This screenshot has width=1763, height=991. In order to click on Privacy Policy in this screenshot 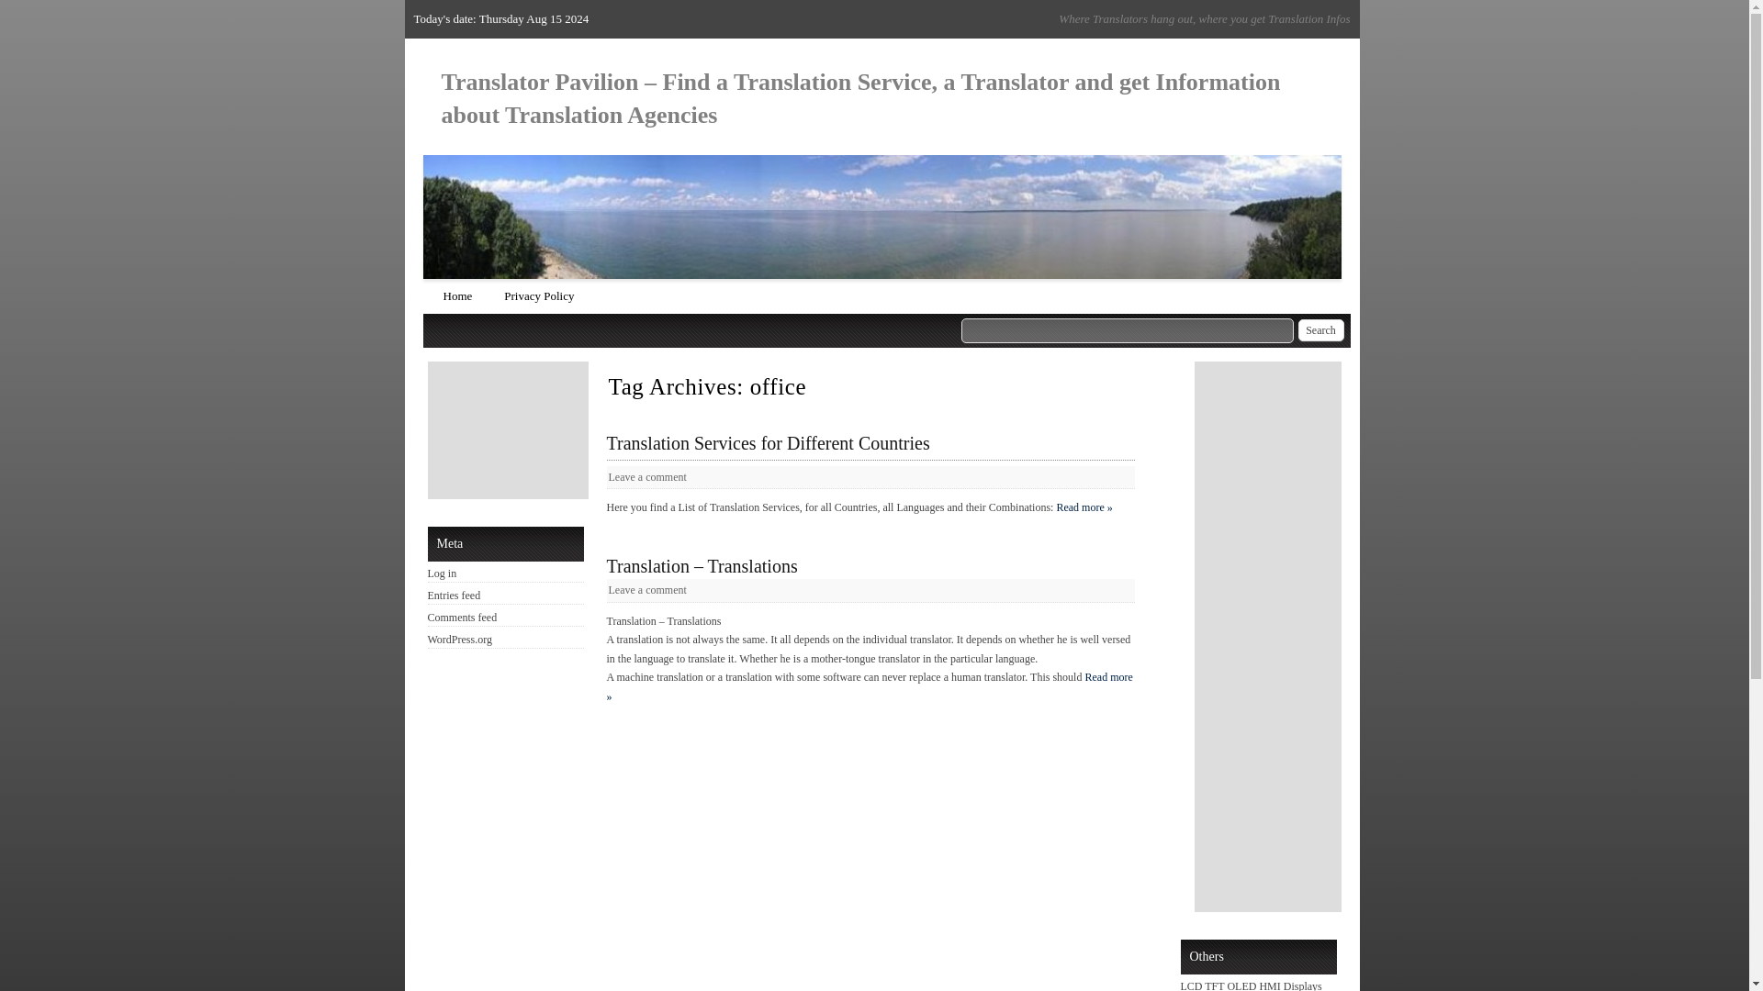, I will do `click(539, 295)`.